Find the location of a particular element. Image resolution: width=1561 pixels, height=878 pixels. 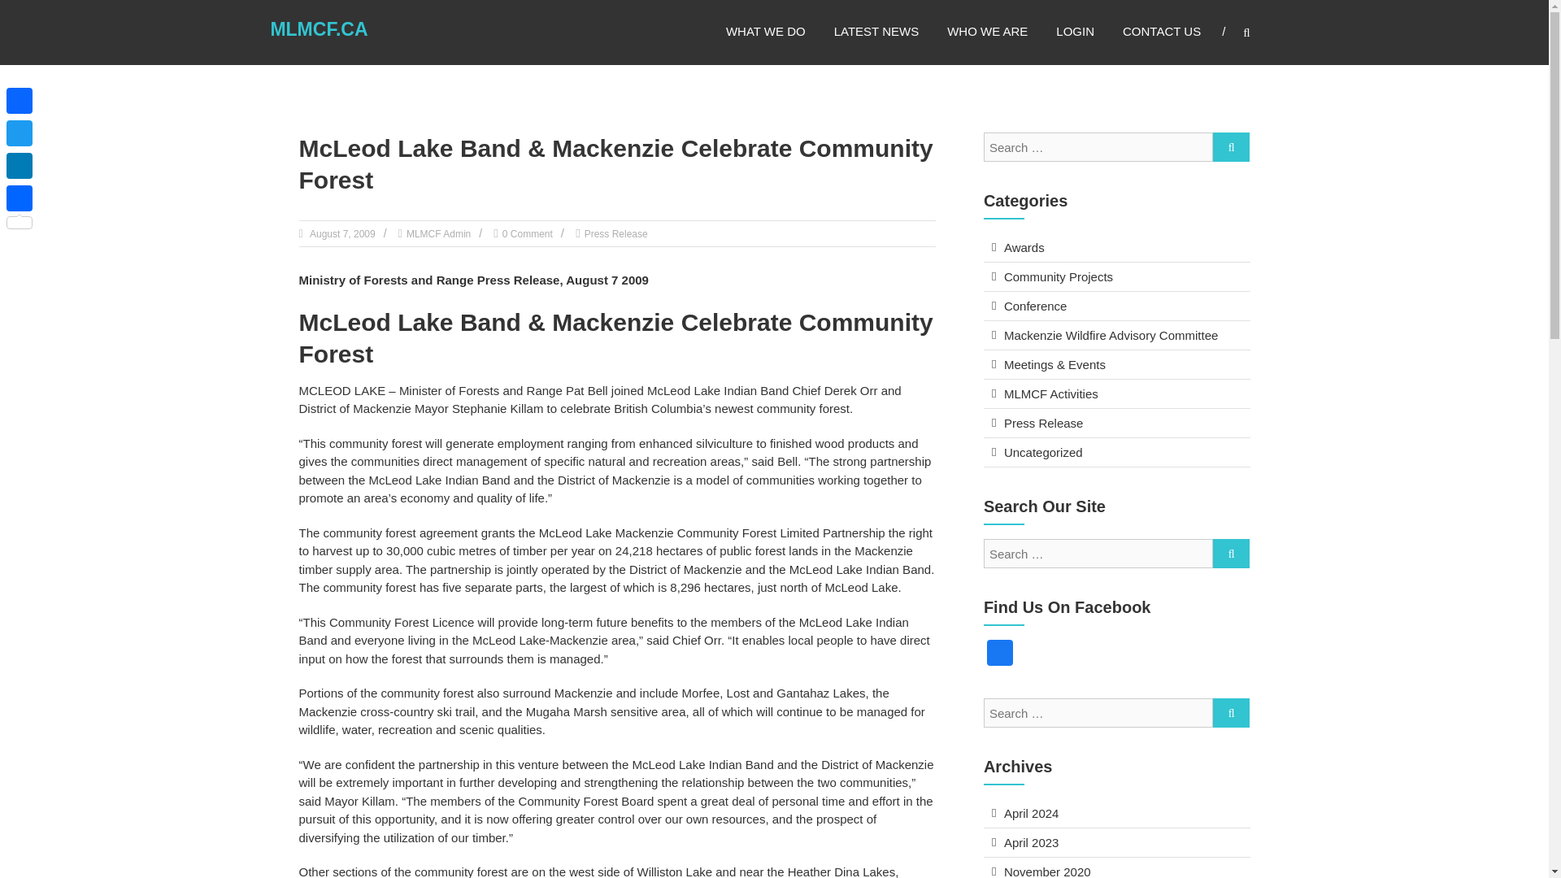

Search is located at coordinates (1231, 146).